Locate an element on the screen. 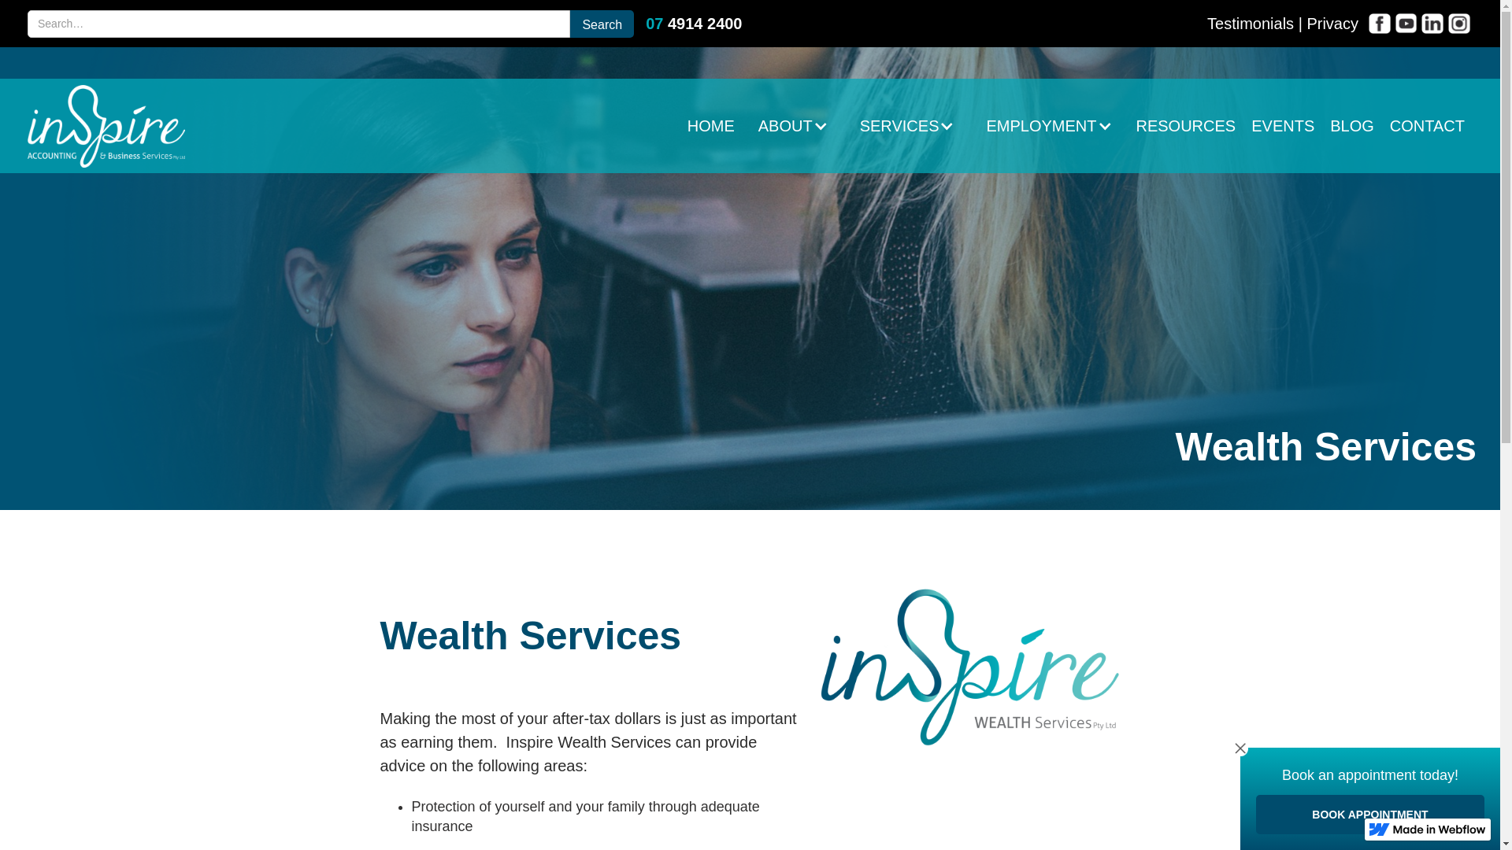 This screenshot has width=1512, height=850. BLOG is located at coordinates (1352, 126).